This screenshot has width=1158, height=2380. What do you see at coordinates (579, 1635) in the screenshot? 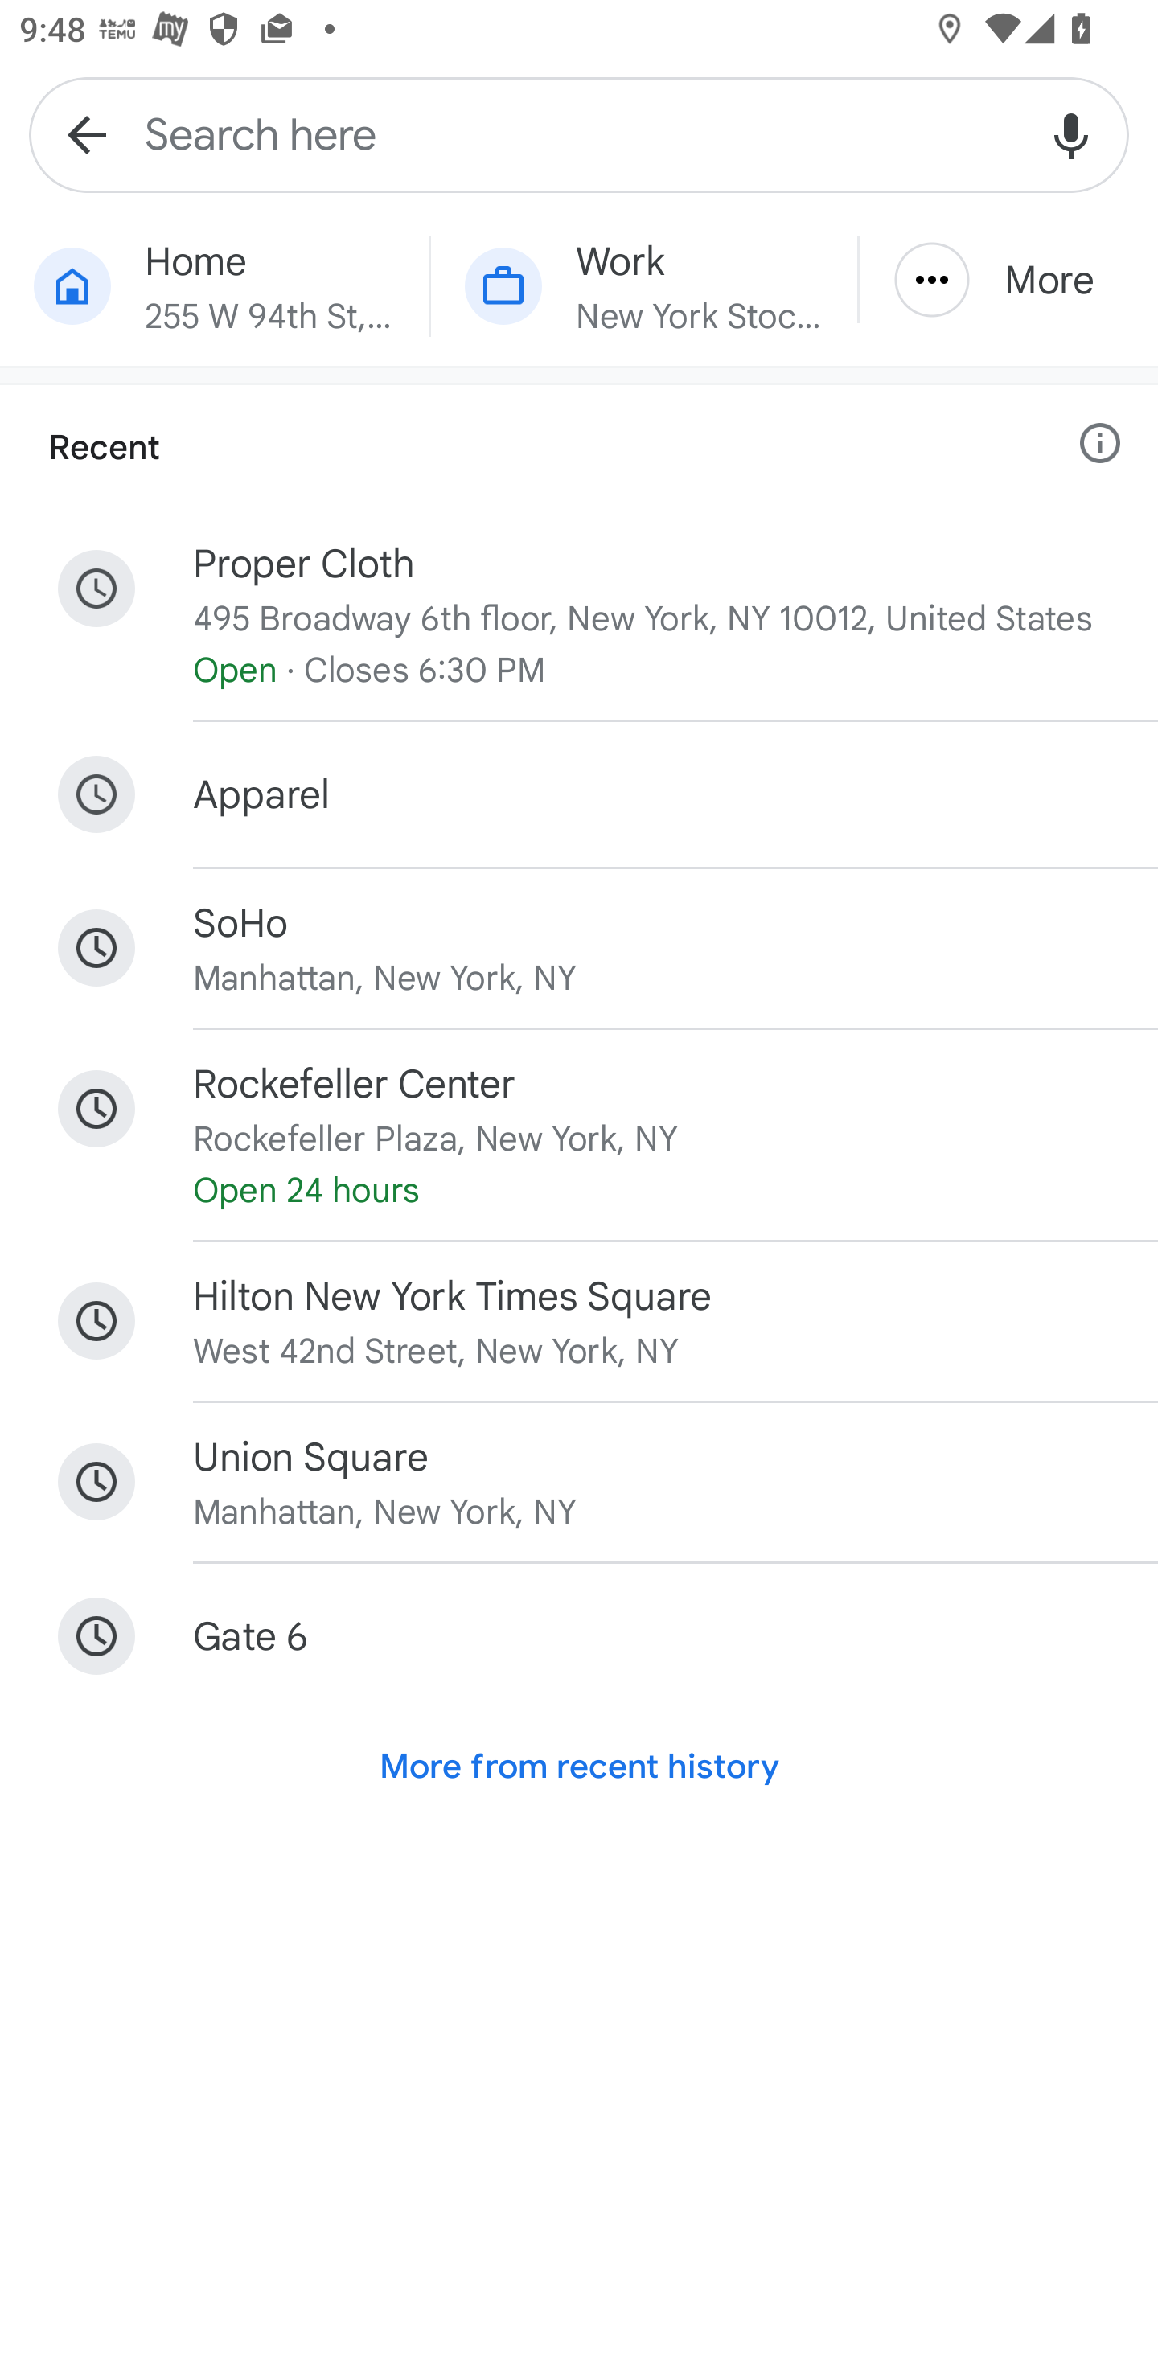
I see `Gate 6` at bounding box center [579, 1635].